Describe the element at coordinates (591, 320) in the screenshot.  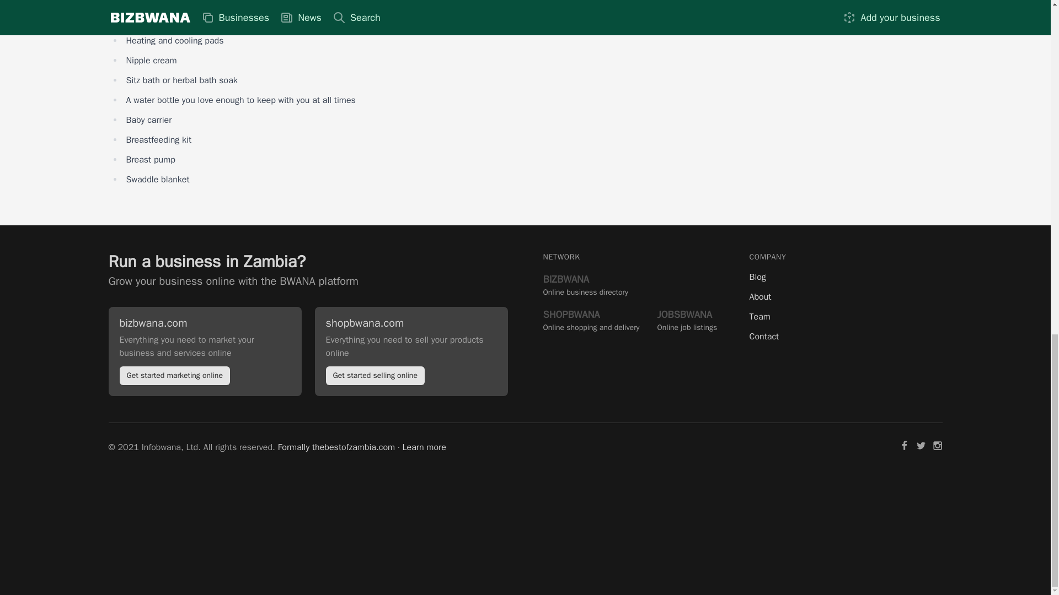
I see `Grow your business online with the BWANA platform` at that location.